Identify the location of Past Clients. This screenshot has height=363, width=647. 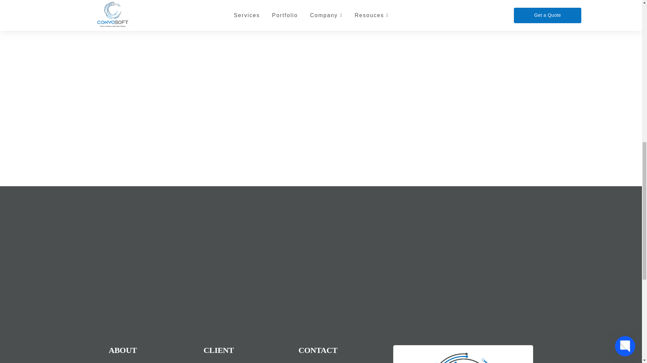
(247, 362).